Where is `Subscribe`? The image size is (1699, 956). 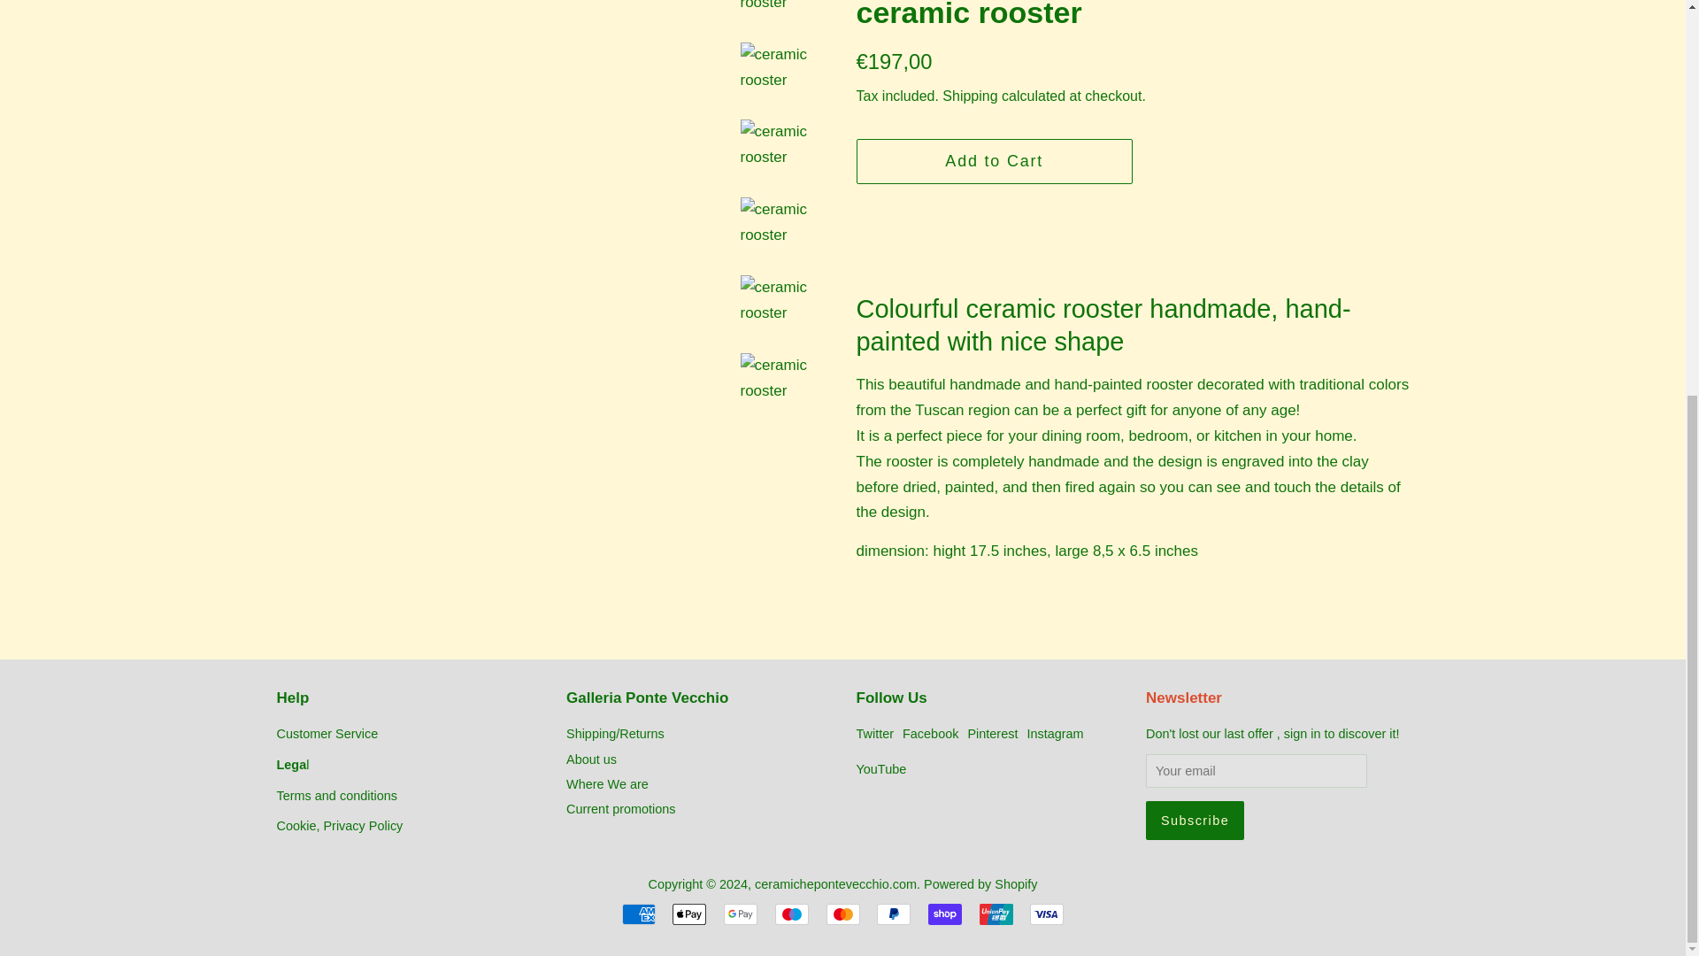
Subscribe is located at coordinates (1195, 821).